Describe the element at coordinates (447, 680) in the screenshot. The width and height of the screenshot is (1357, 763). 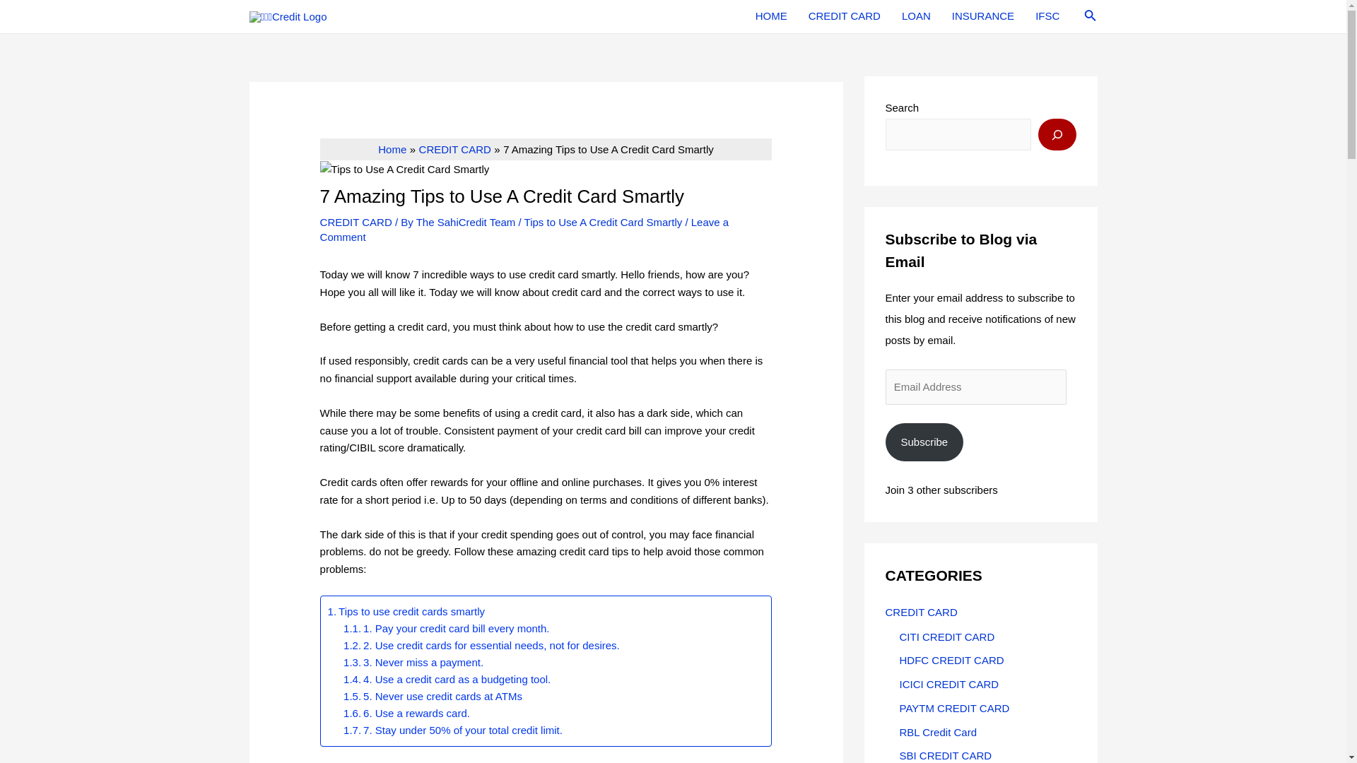
I see `4. Use a credit card as a budgeting tool.` at that location.